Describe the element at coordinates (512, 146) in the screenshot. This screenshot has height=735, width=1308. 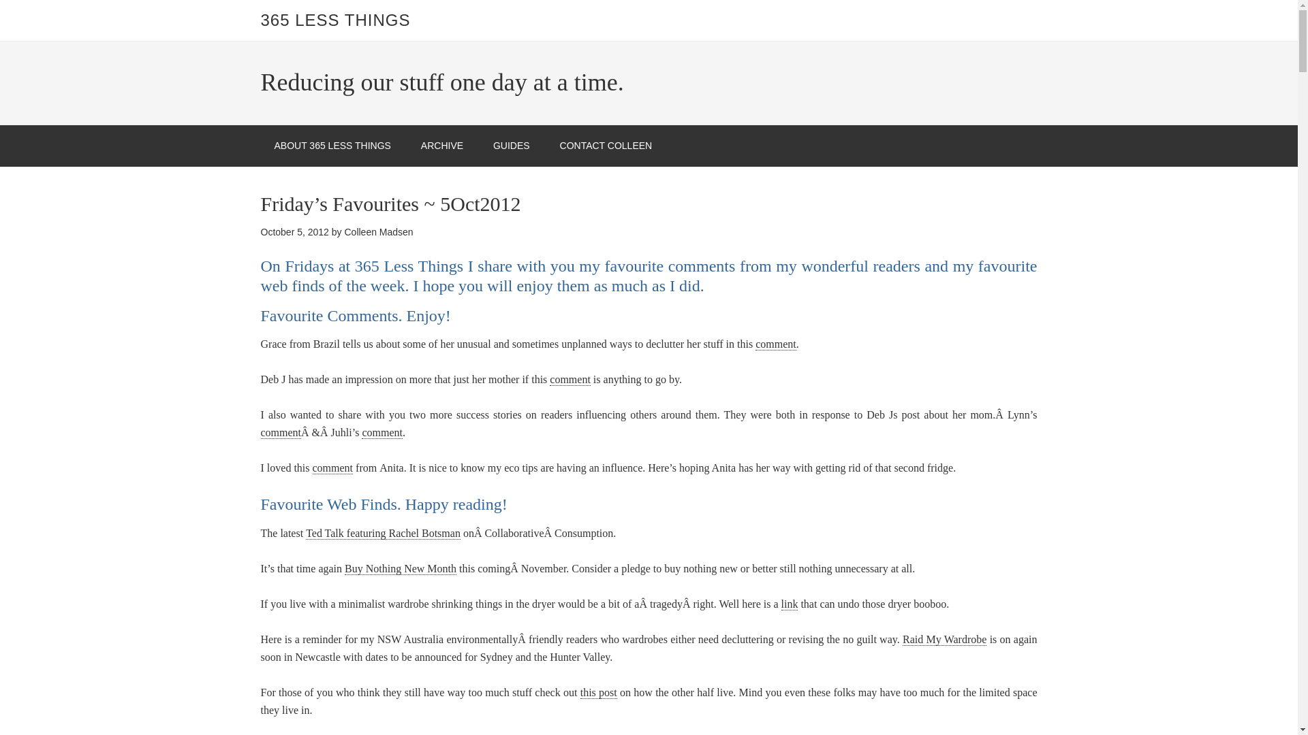
I see `GUIDES` at that location.